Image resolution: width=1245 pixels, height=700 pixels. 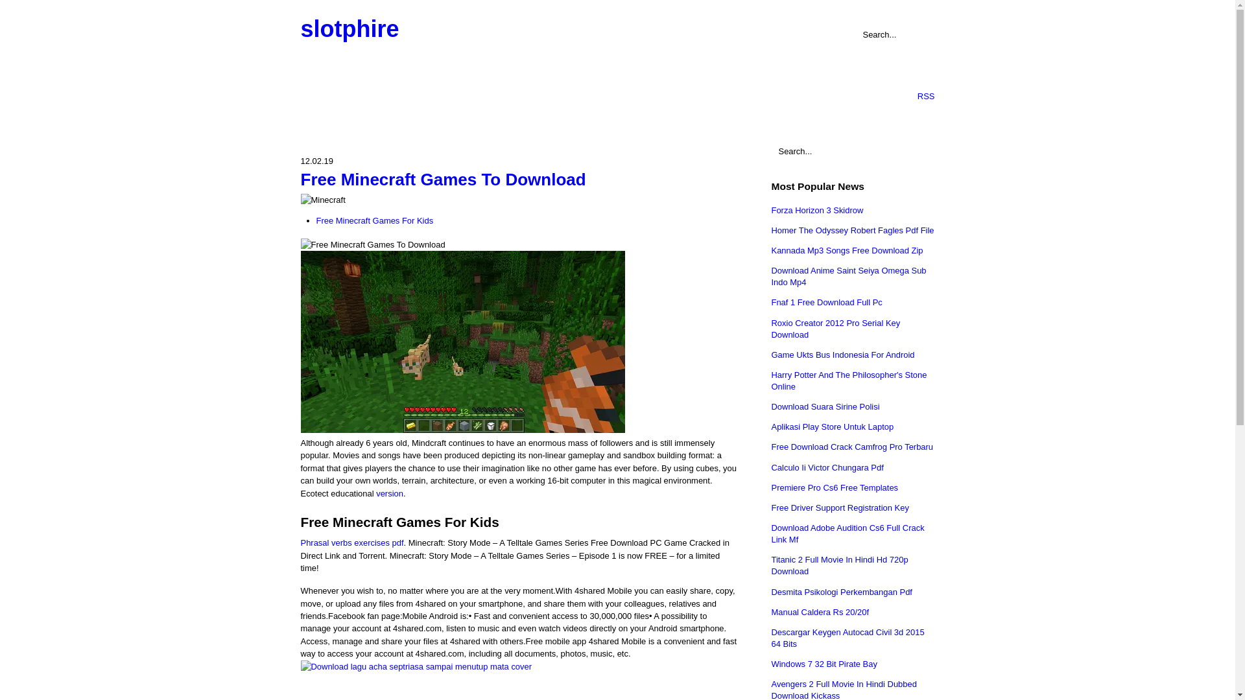 I want to click on Download Anime Saint Seiya Omega Sub Indo Mp4, so click(x=849, y=276).